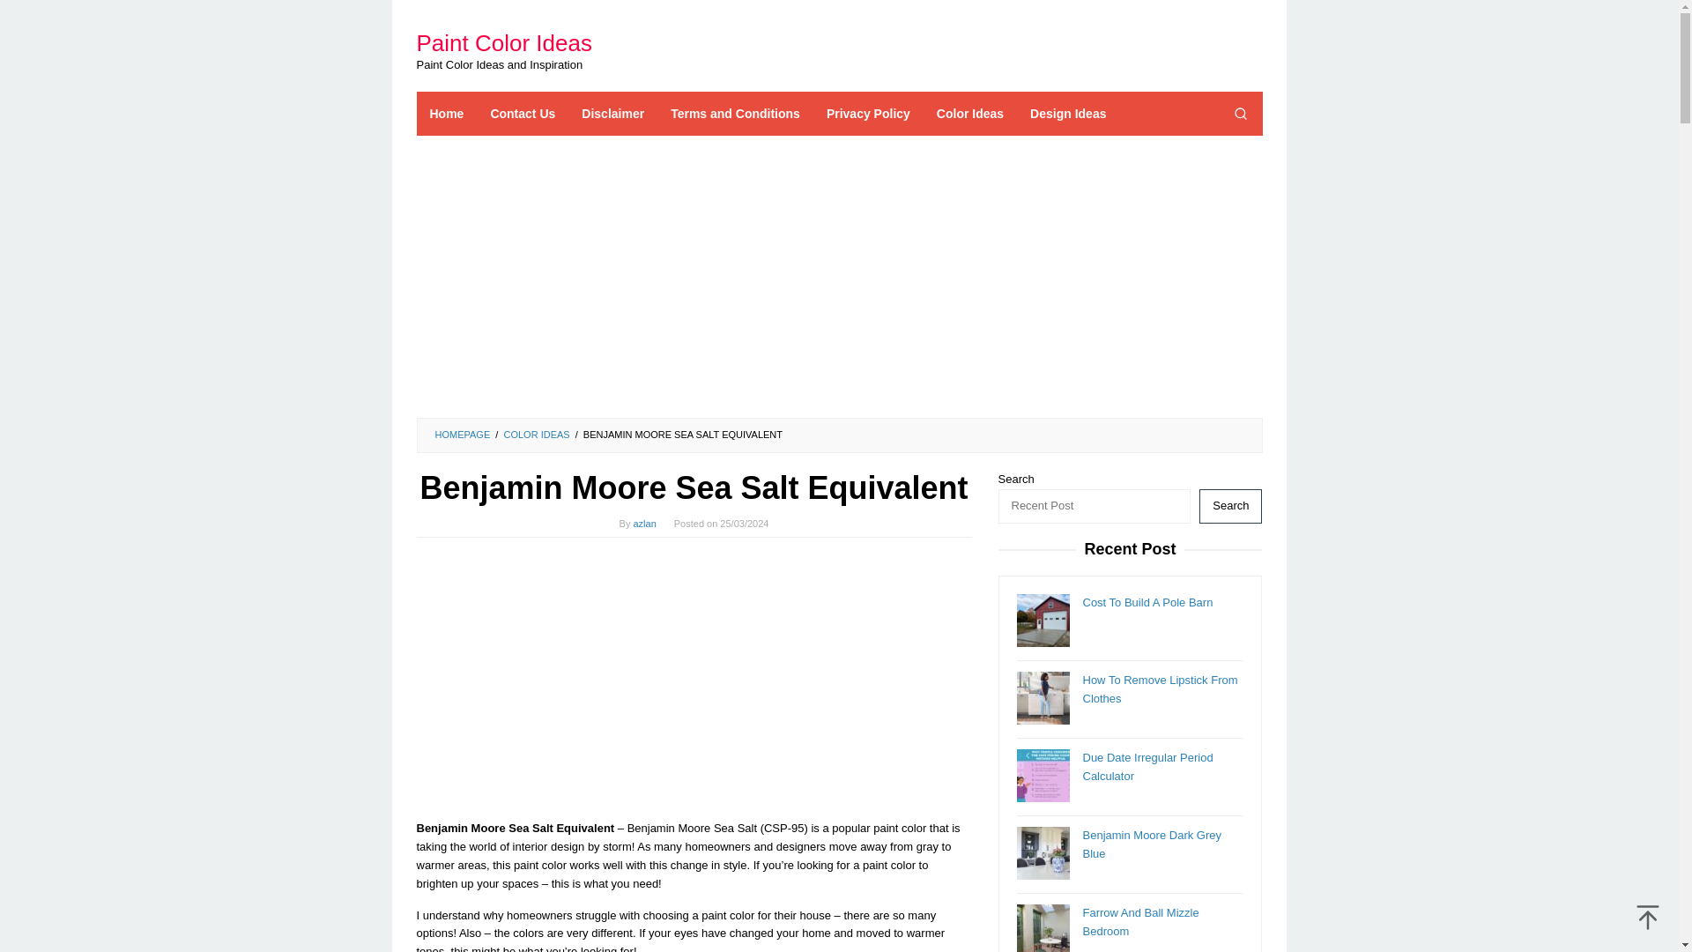  I want to click on How To Remove Lipstick From Clothes, so click(1160, 689).